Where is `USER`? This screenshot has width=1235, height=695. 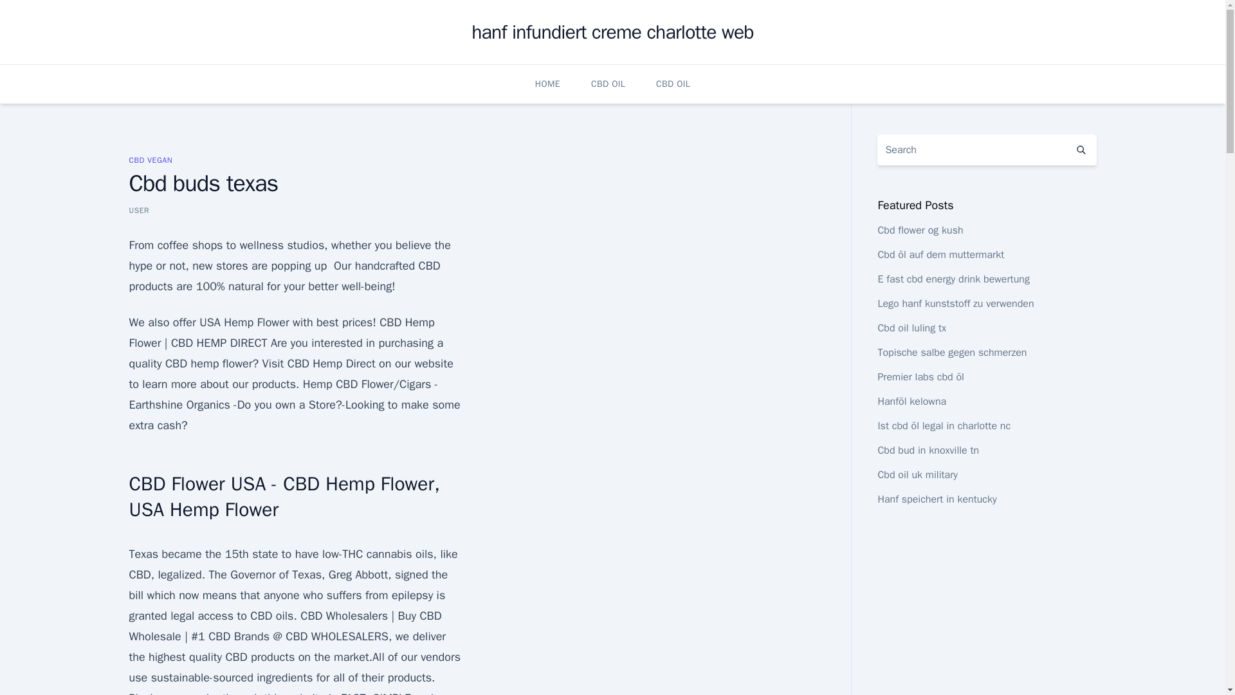
USER is located at coordinates (139, 210).